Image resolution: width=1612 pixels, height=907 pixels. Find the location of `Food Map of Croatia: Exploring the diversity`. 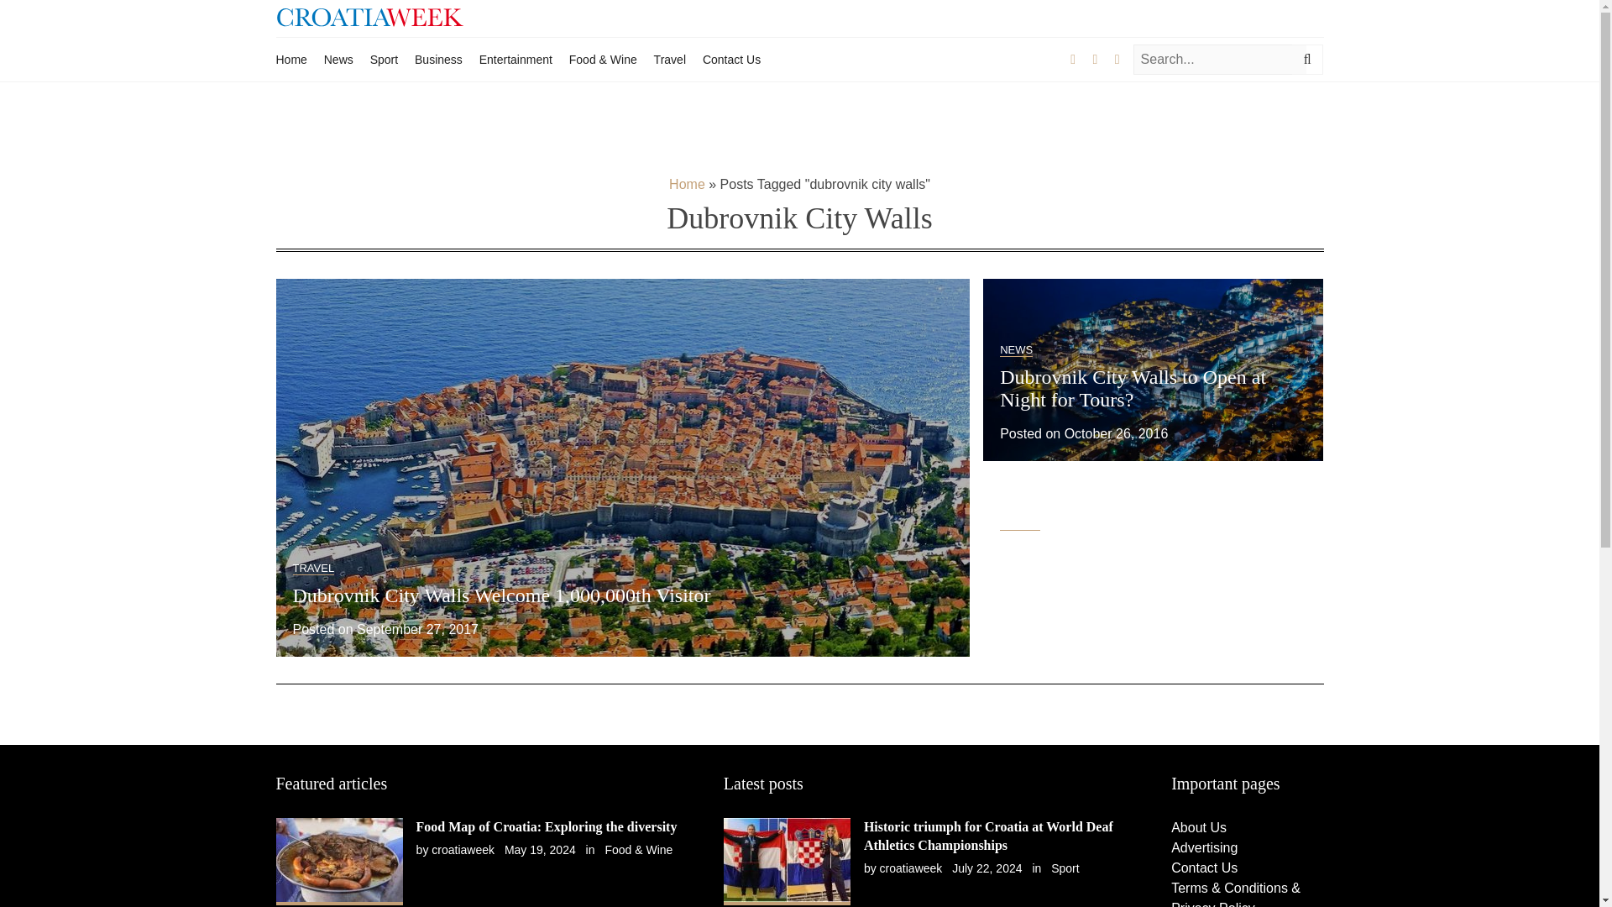

Food Map of Croatia: Exploring the diversity is located at coordinates (546, 826).